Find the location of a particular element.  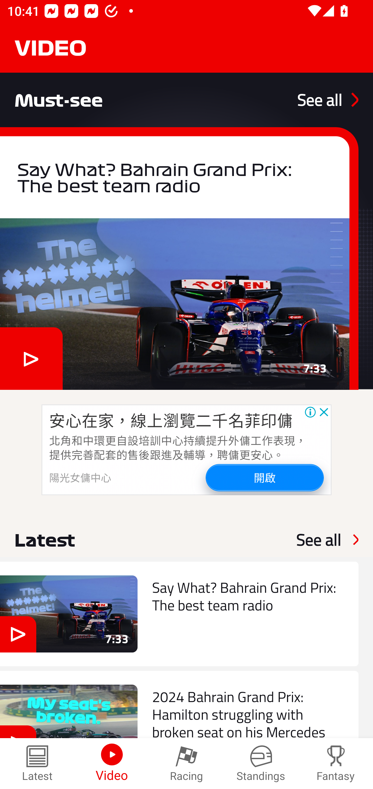

Latest is located at coordinates (37, 764).